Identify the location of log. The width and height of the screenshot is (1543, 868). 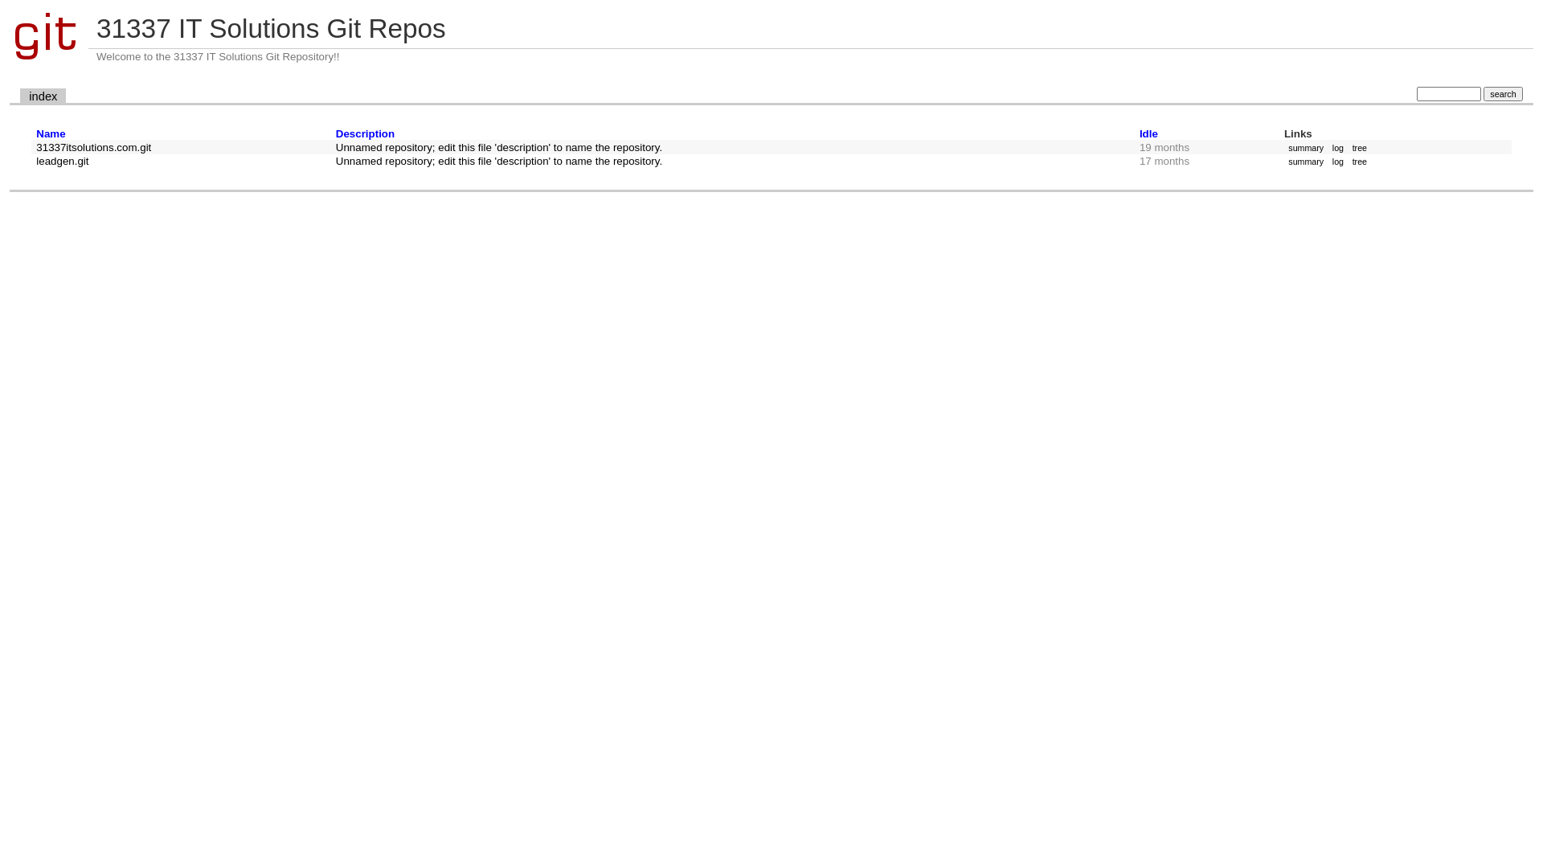
(1337, 162).